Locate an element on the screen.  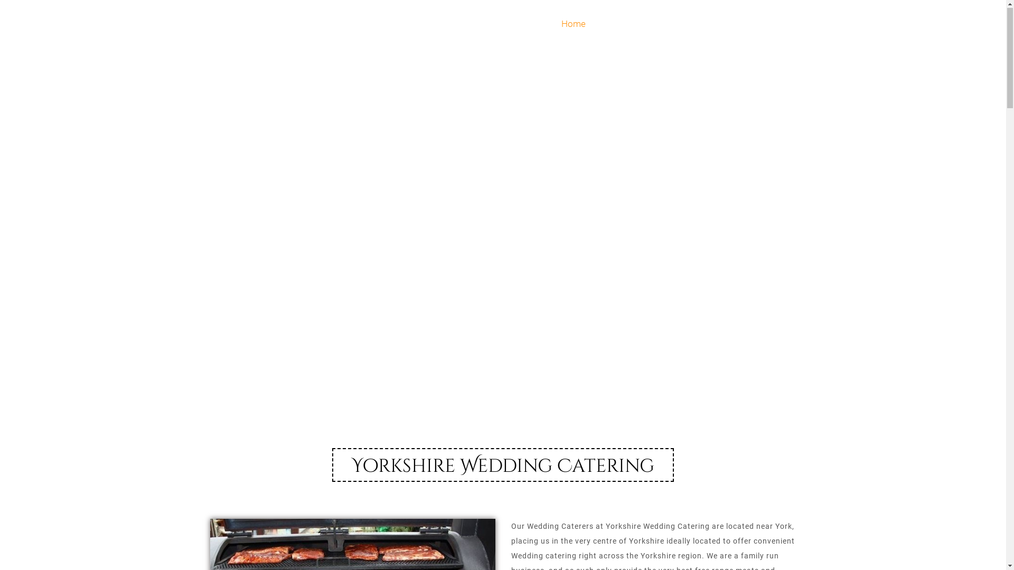
Yorkshire Wedding Catering is located at coordinates (327, 23).